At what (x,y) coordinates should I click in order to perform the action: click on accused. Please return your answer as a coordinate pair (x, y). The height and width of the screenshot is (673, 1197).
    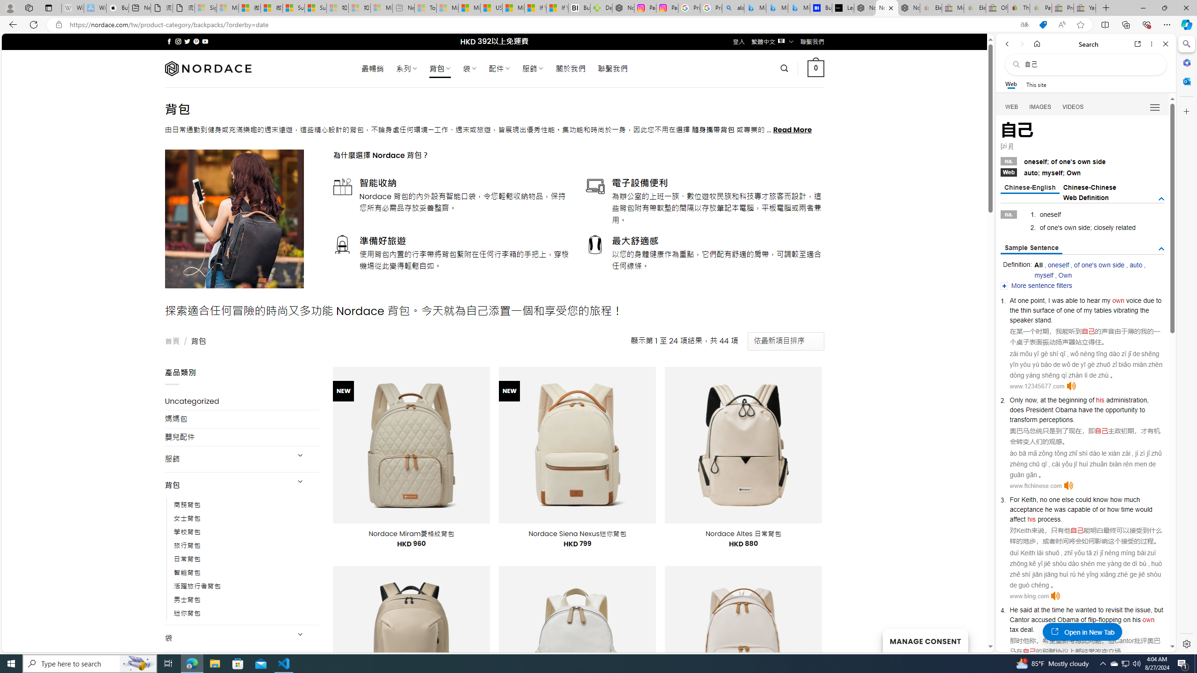
    Looking at the image, I should click on (1043, 619).